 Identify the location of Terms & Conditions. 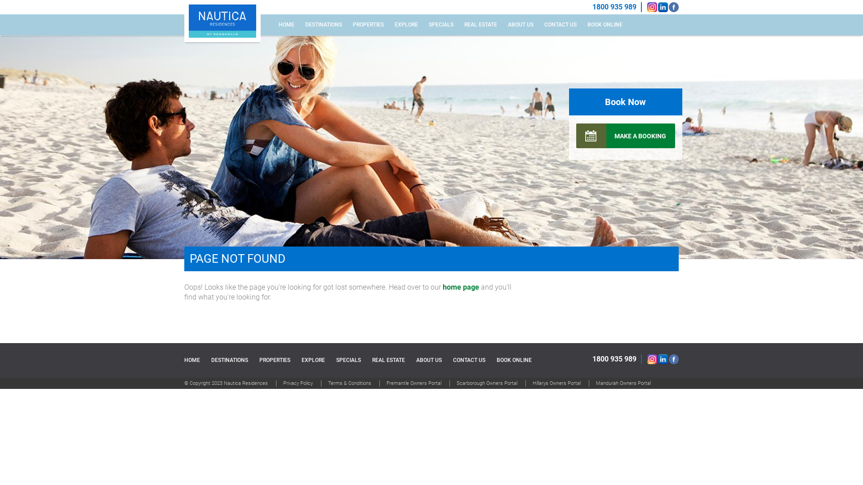
(349, 384).